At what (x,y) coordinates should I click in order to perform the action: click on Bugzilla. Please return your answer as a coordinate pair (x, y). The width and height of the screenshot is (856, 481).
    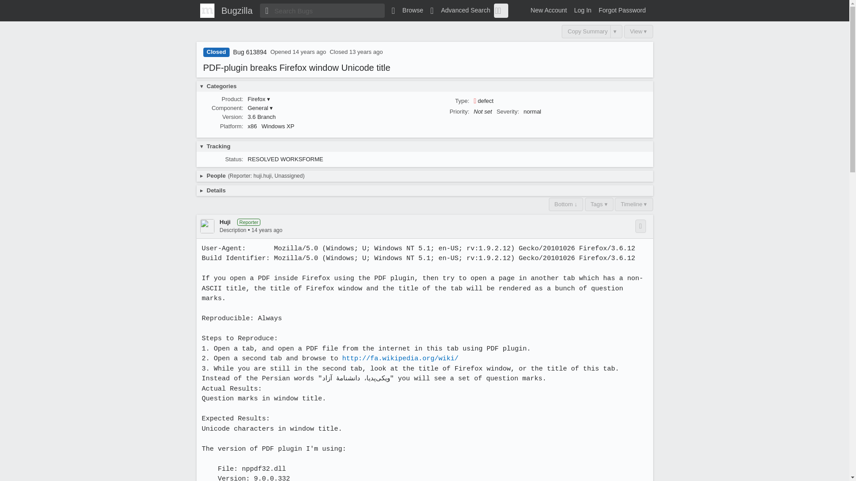
    Looking at the image, I should click on (236, 10).